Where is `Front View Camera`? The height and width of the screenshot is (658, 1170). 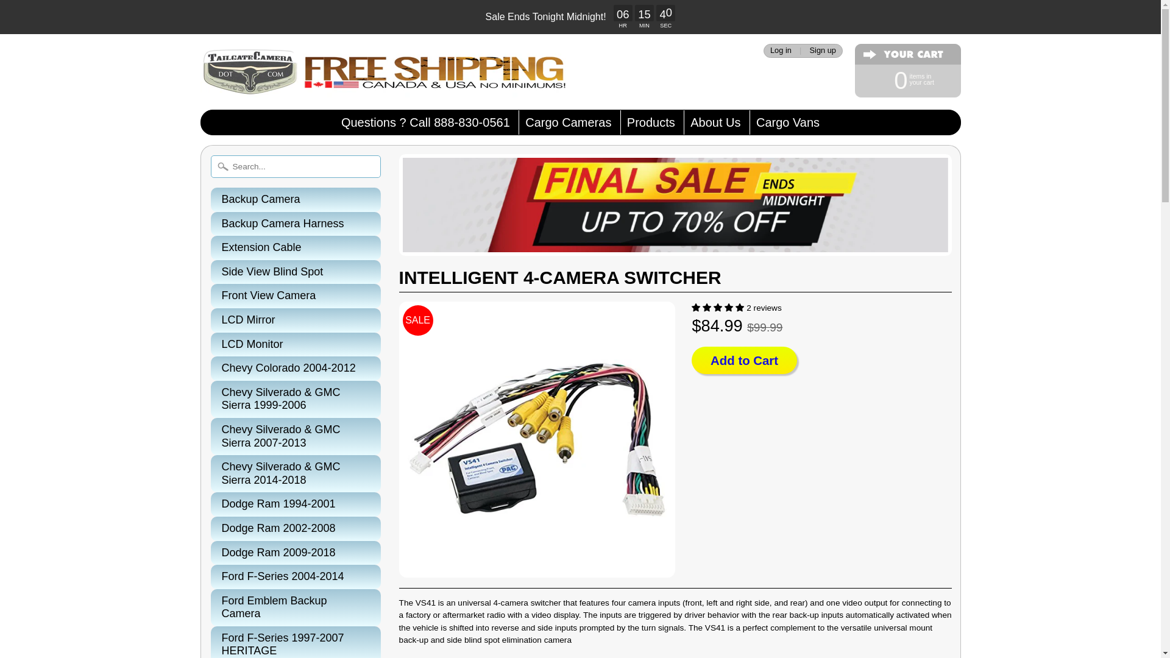 Front View Camera is located at coordinates (296, 199).